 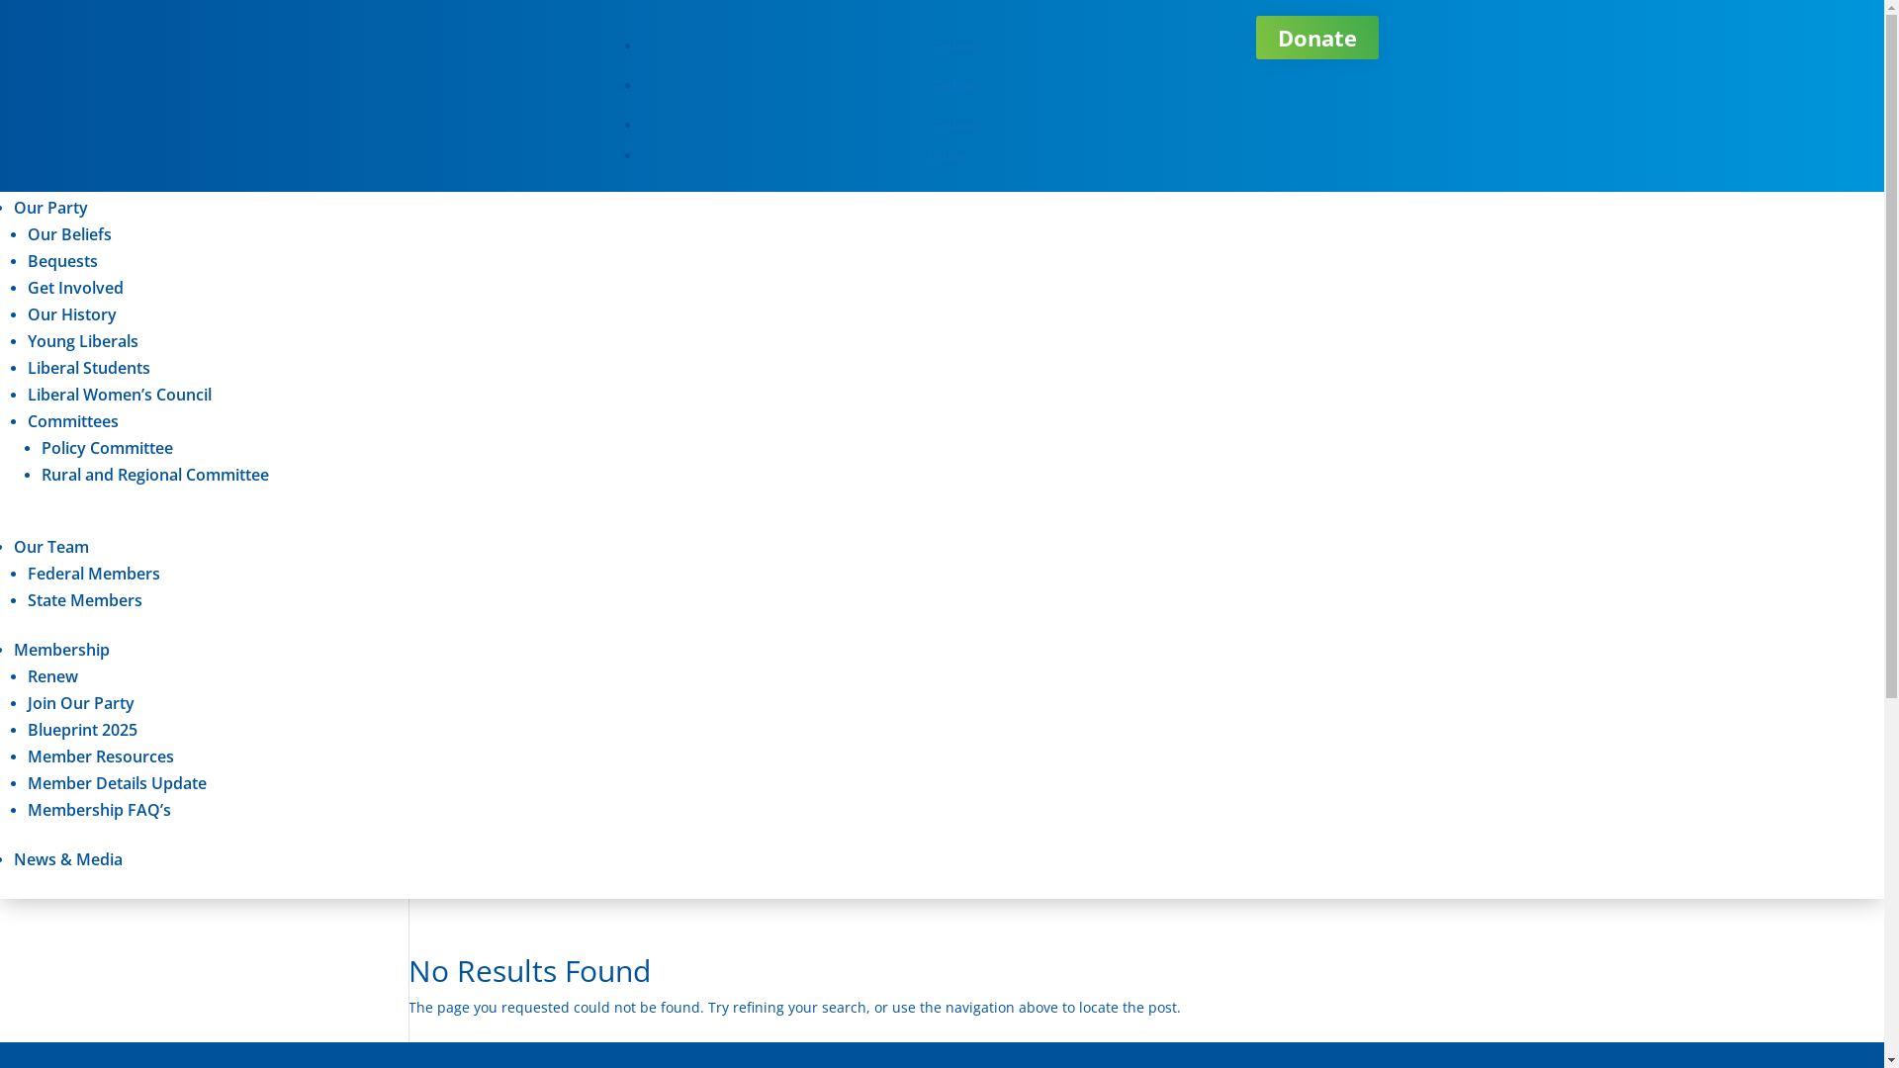 What do you see at coordinates (1317, 38) in the screenshot?
I see `Donate` at bounding box center [1317, 38].